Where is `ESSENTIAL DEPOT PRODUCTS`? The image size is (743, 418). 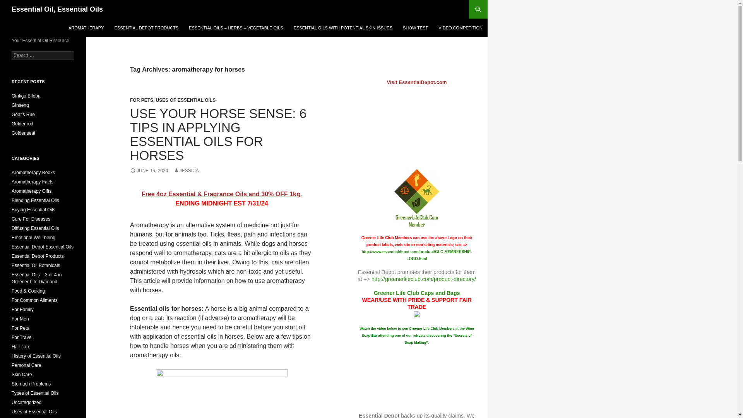
ESSENTIAL DEPOT PRODUCTS is located at coordinates (147, 28).